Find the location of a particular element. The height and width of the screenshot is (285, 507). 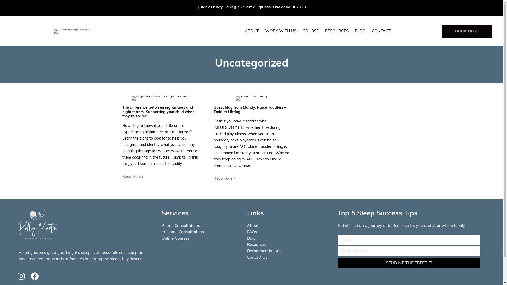

kelly-martin-adelaide-sleep-consultant-main-logo is located at coordinates (73, 31).